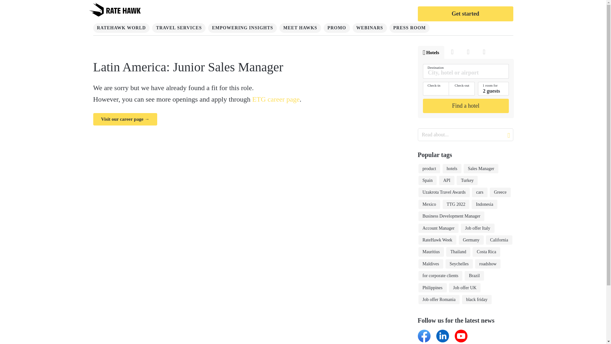  What do you see at coordinates (337, 28) in the screenshot?
I see `PROMO` at bounding box center [337, 28].